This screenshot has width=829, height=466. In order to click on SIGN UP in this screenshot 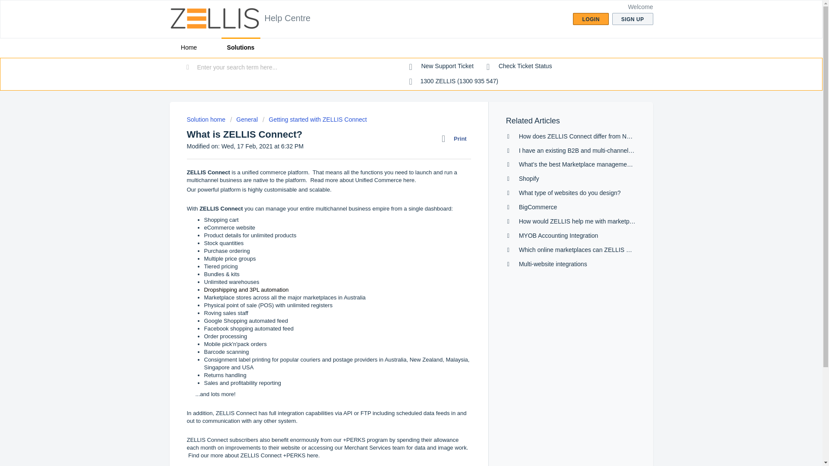, I will do `click(633, 19)`.